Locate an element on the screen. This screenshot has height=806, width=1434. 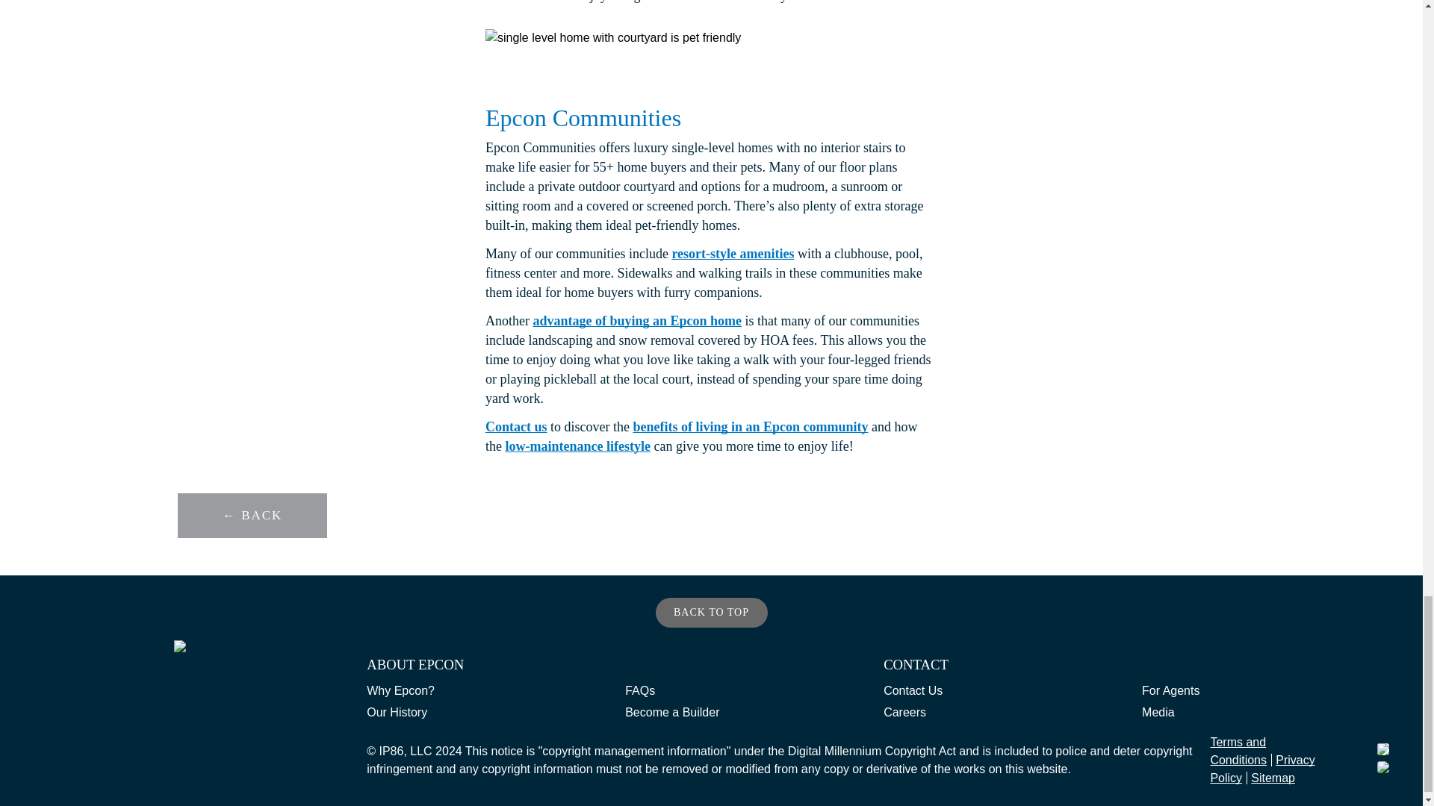
Careers is located at coordinates (904, 714).